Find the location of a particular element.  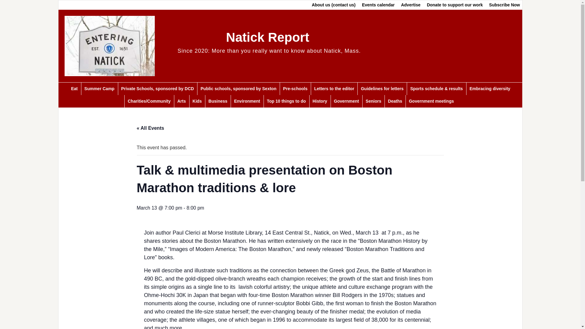

Eat is located at coordinates (74, 89).